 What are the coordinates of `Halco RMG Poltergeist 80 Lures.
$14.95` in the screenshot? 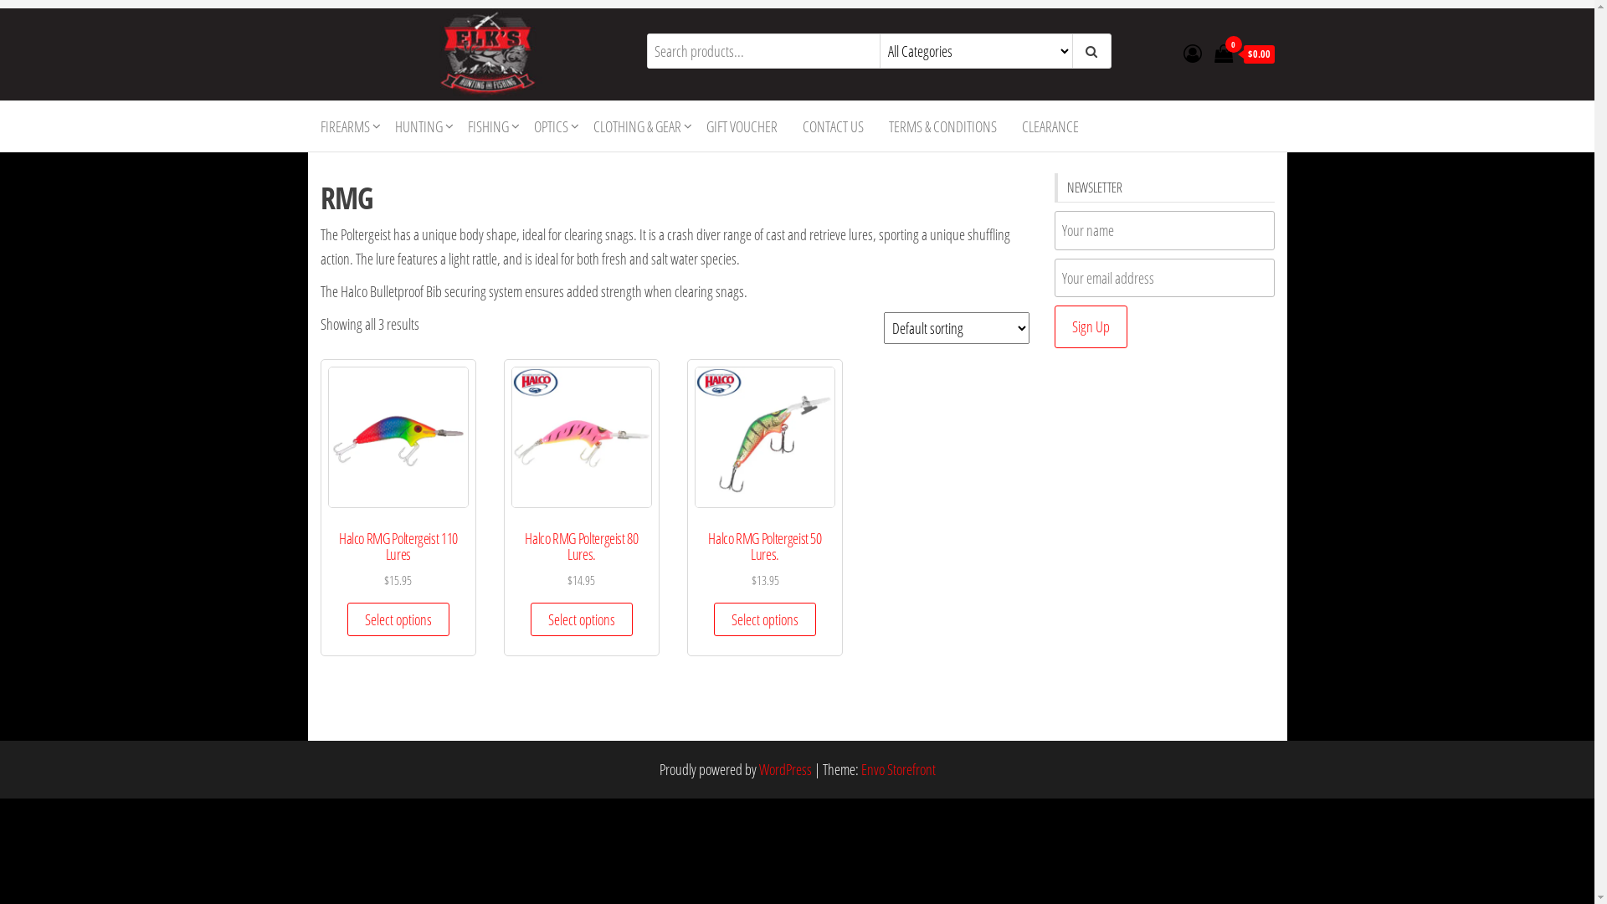 It's located at (583, 498).